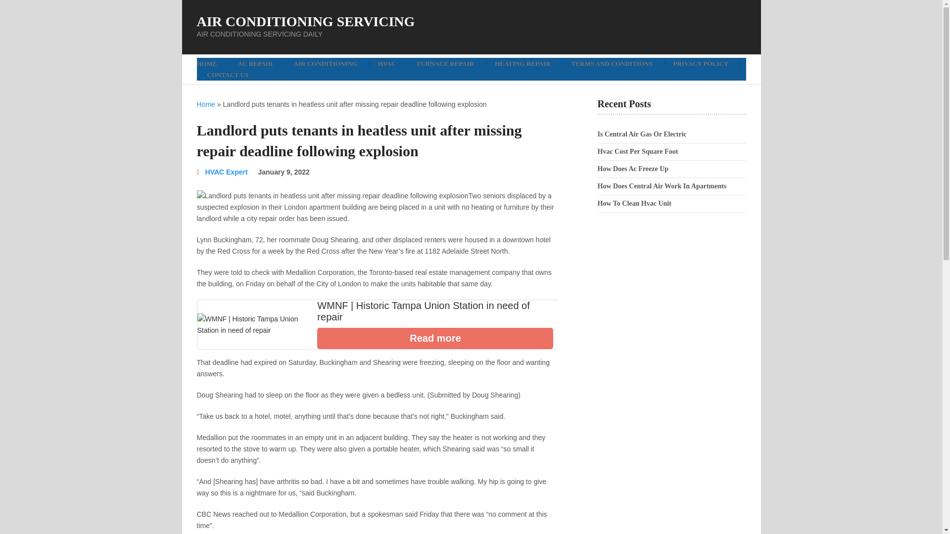  What do you see at coordinates (662, 186) in the screenshot?
I see `How Does Central Air Work In Apartments` at bounding box center [662, 186].